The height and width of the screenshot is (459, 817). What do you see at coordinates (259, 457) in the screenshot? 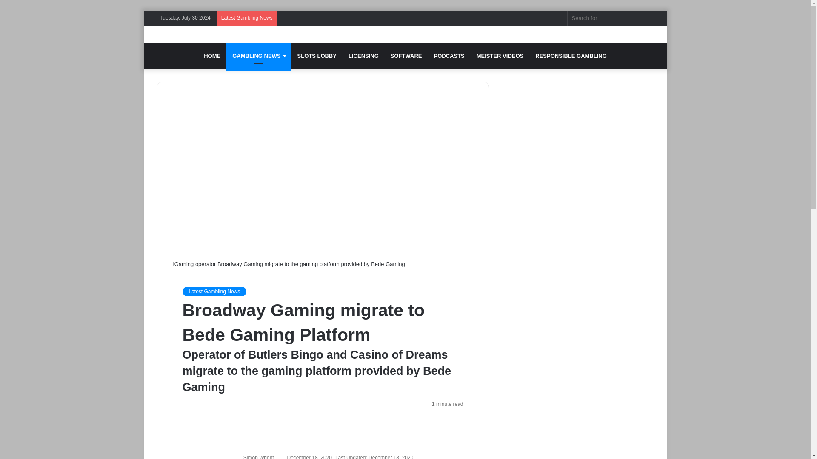
I see `Simon Wright` at bounding box center [259, 457].